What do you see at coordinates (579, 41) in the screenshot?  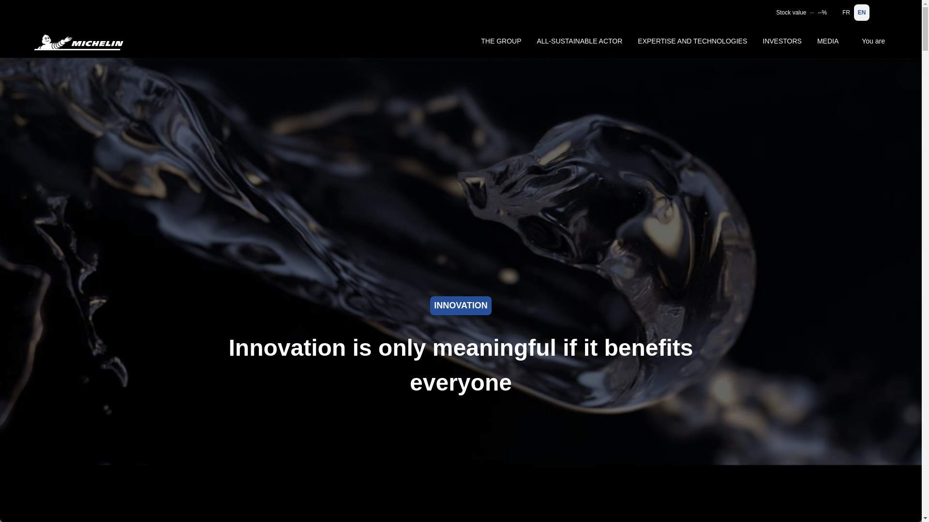 I see `ALL-SUSTAINABLE ACTOR` at bounding box center [579, 41].